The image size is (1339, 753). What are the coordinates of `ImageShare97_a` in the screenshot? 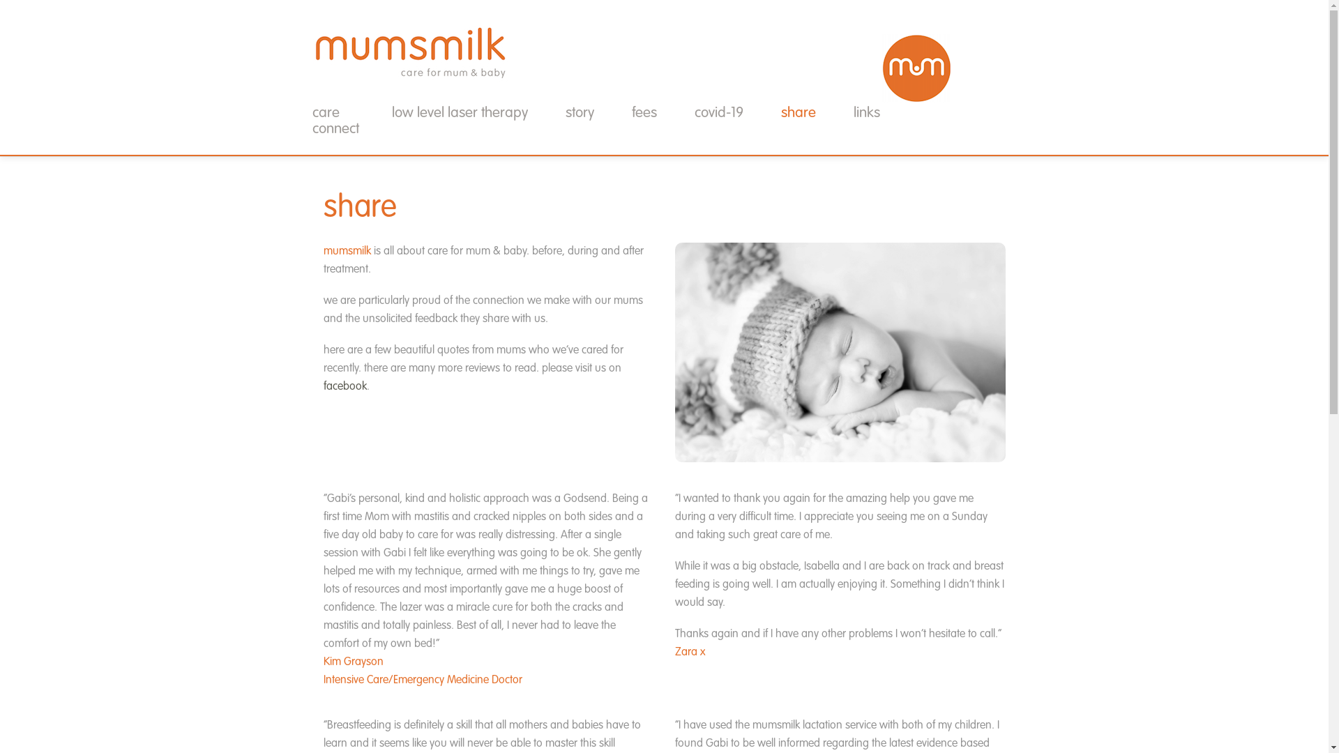 It's located at (840, 353).